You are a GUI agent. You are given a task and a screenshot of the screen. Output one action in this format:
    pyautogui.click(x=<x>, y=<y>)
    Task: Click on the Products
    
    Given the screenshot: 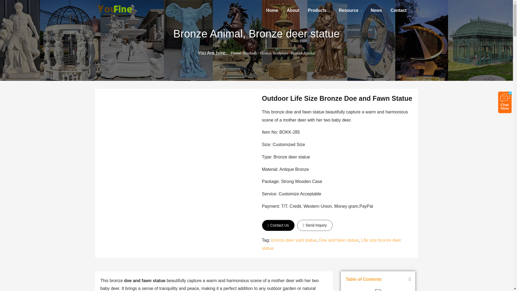 What is the action you would take?
    pyautogui.click(x=319, y=10)
    